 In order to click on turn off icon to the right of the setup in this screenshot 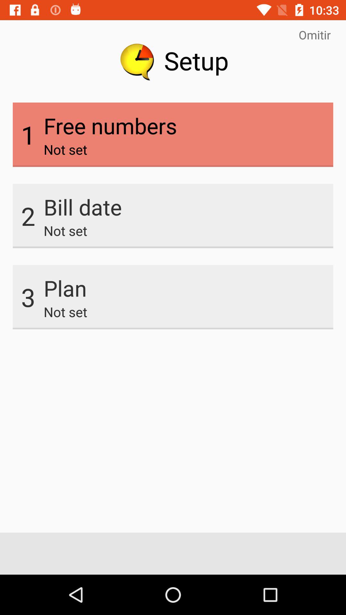, I will do `click(315, 35)`.